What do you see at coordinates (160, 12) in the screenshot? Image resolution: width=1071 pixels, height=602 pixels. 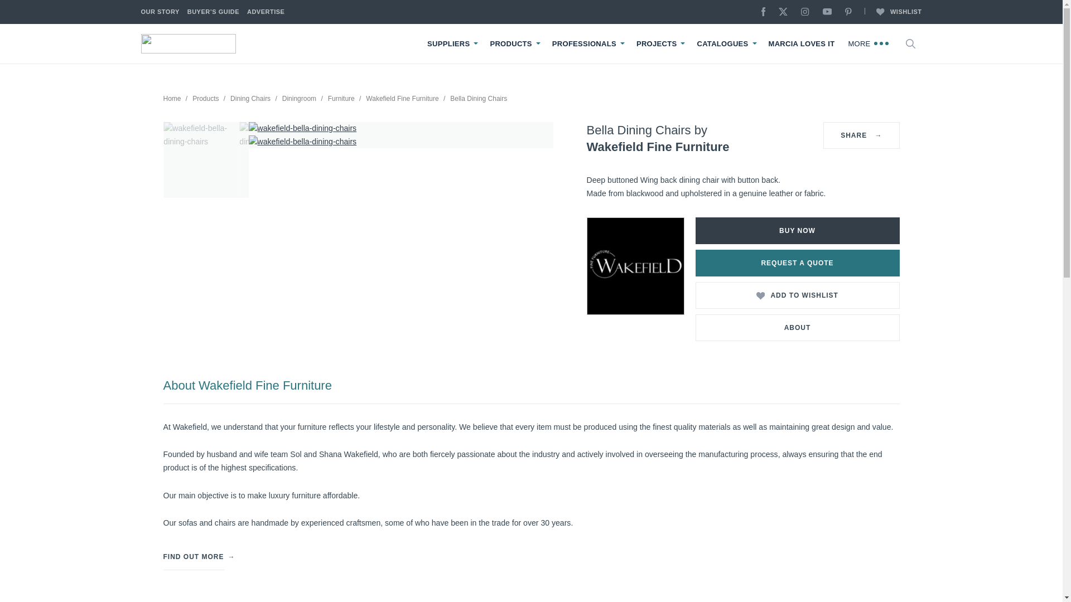 I see `OUR STORY` at bounding box center [160, 12].